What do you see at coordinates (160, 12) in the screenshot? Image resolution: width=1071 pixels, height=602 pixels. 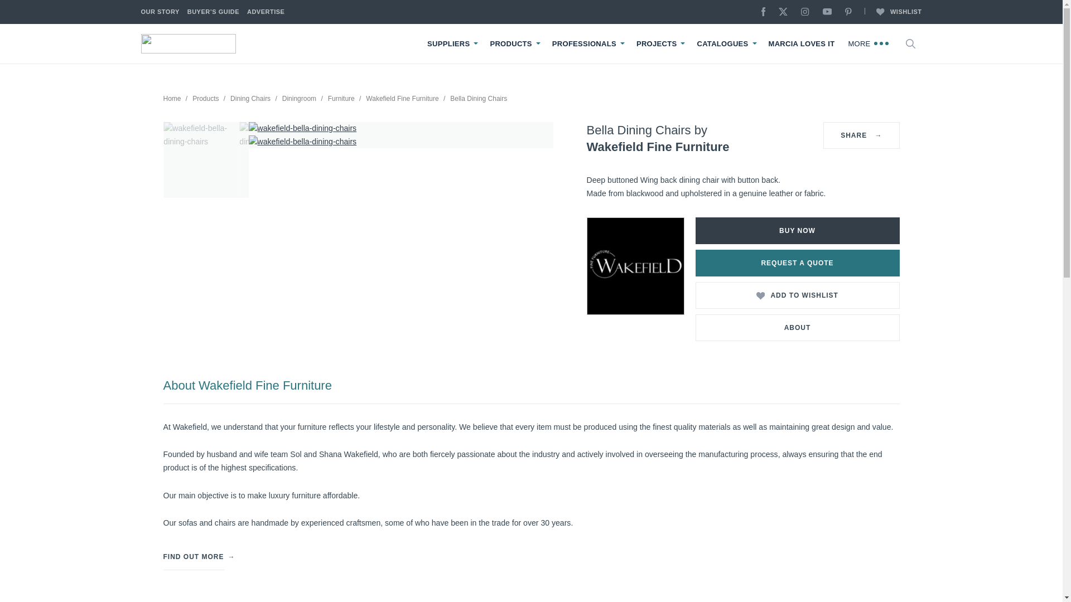 I see `OUR STORY` at bounding box center [160, 12].